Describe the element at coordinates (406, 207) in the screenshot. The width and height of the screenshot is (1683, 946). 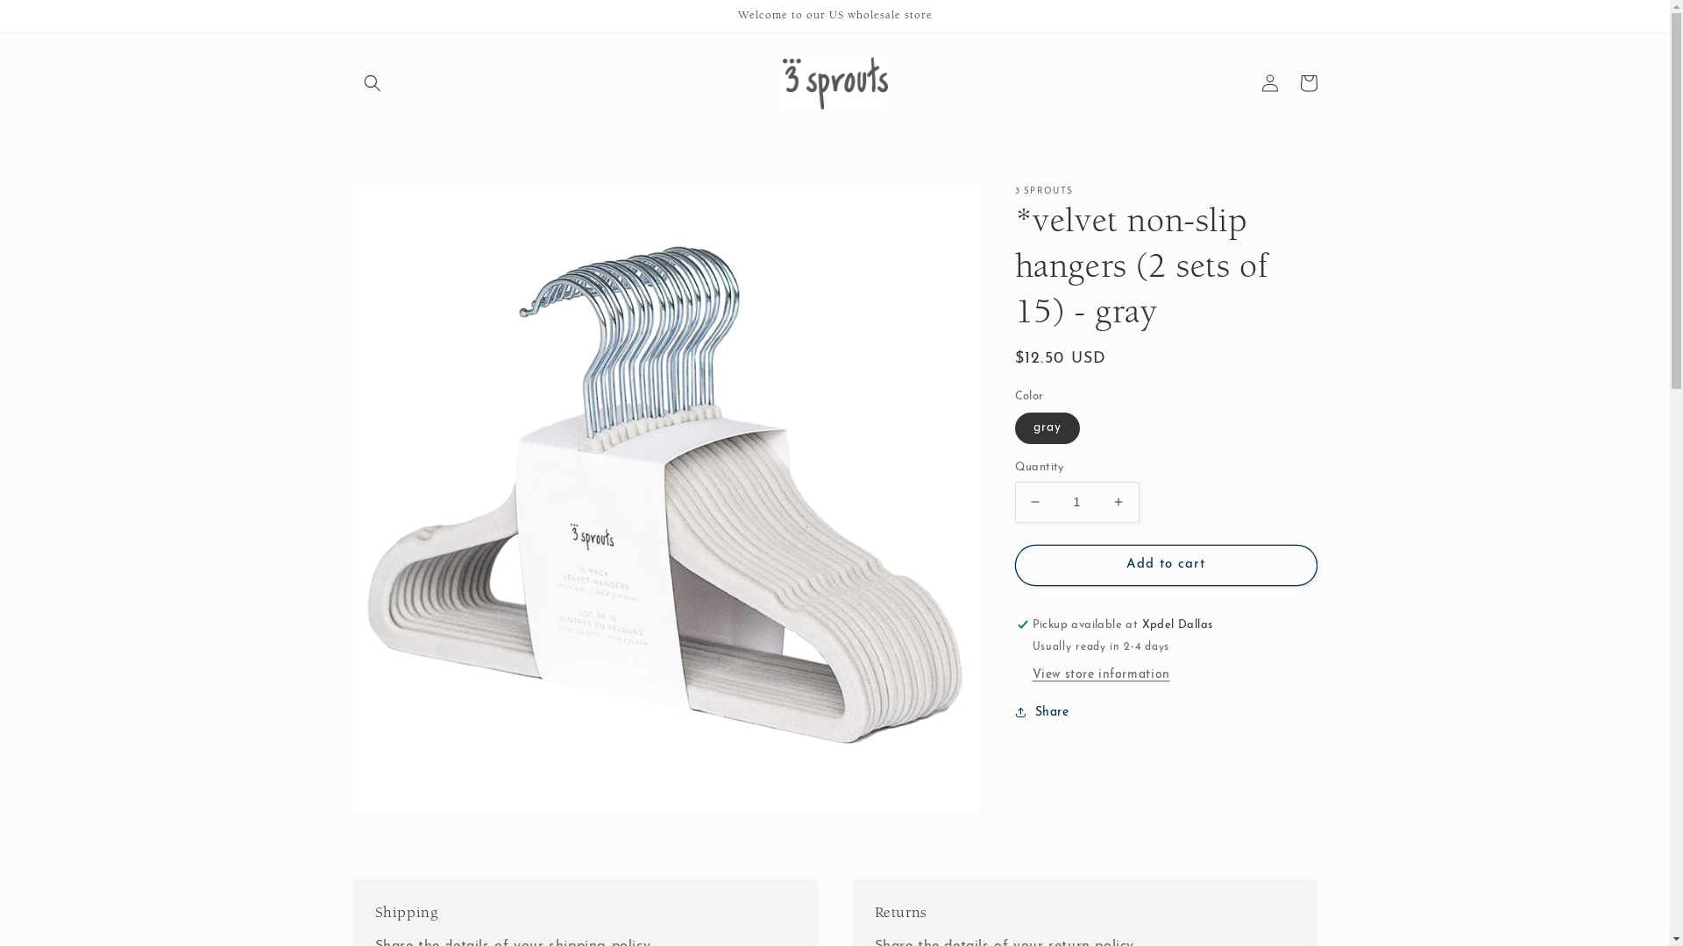
I see `Skip to product information` at that location.